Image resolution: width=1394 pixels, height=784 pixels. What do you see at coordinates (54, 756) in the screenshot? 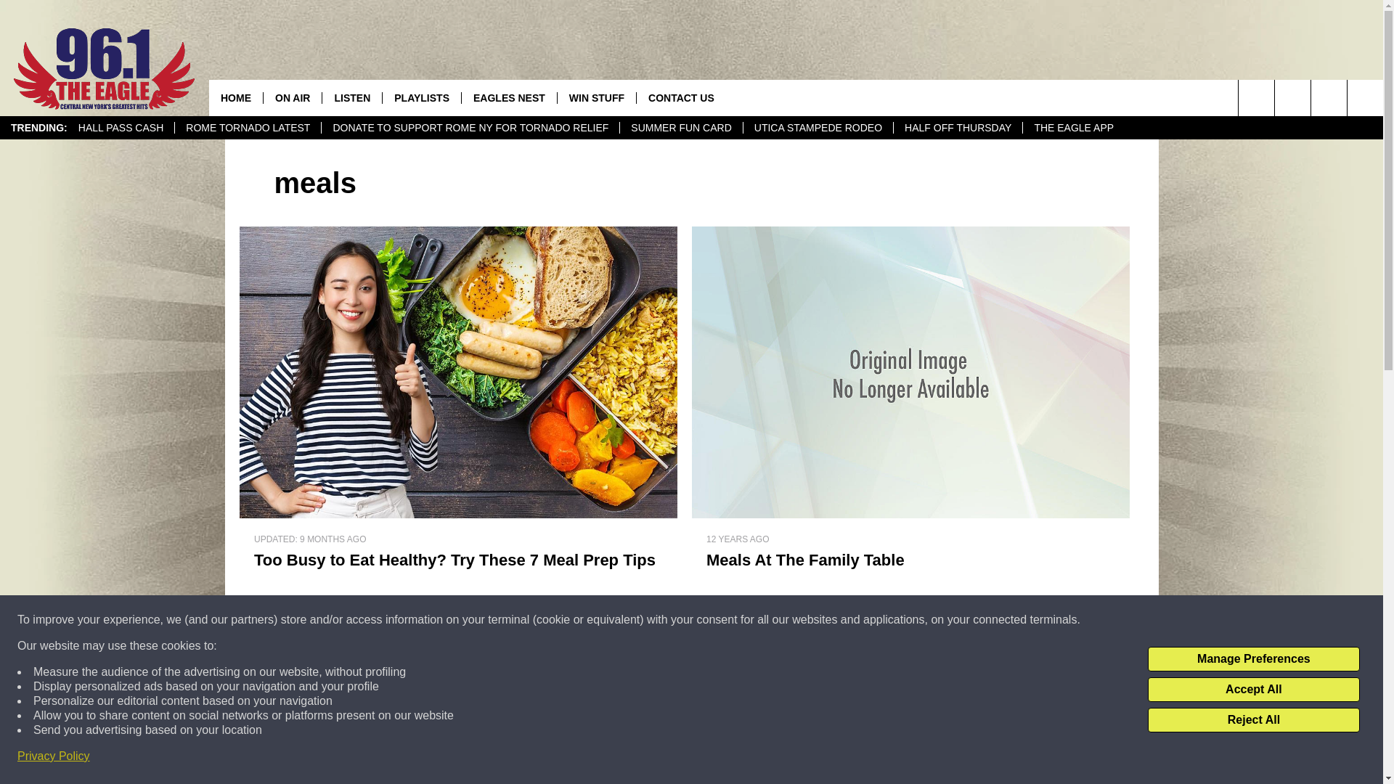
I see `Privacy Policy` at bounding box center [54, 756].